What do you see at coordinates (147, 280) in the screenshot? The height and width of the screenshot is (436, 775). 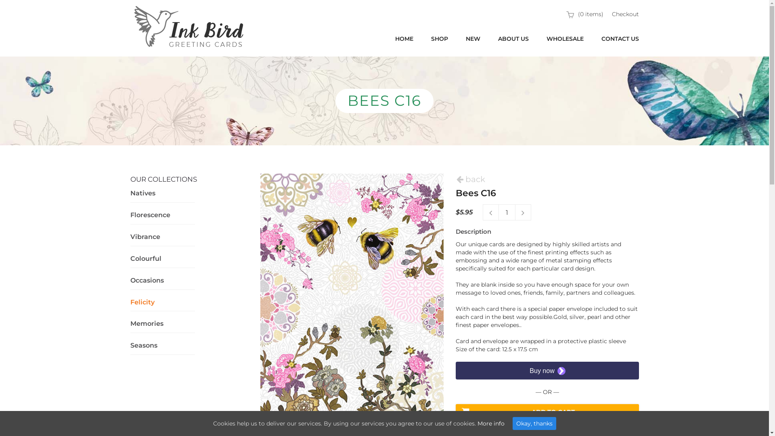 I see `Occasions` at bounding box center [147, 280].